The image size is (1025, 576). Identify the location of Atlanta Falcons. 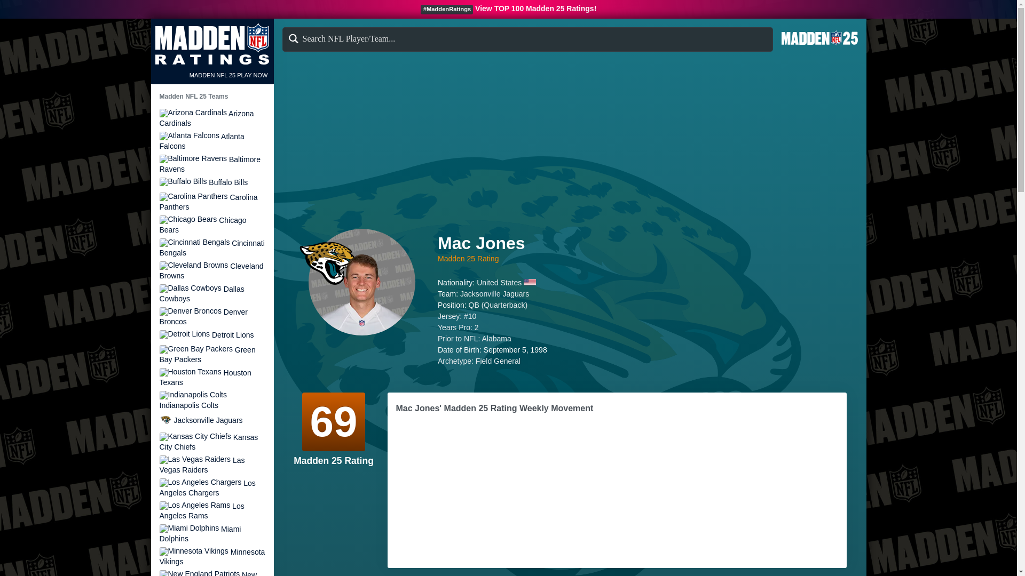
(189, 136).